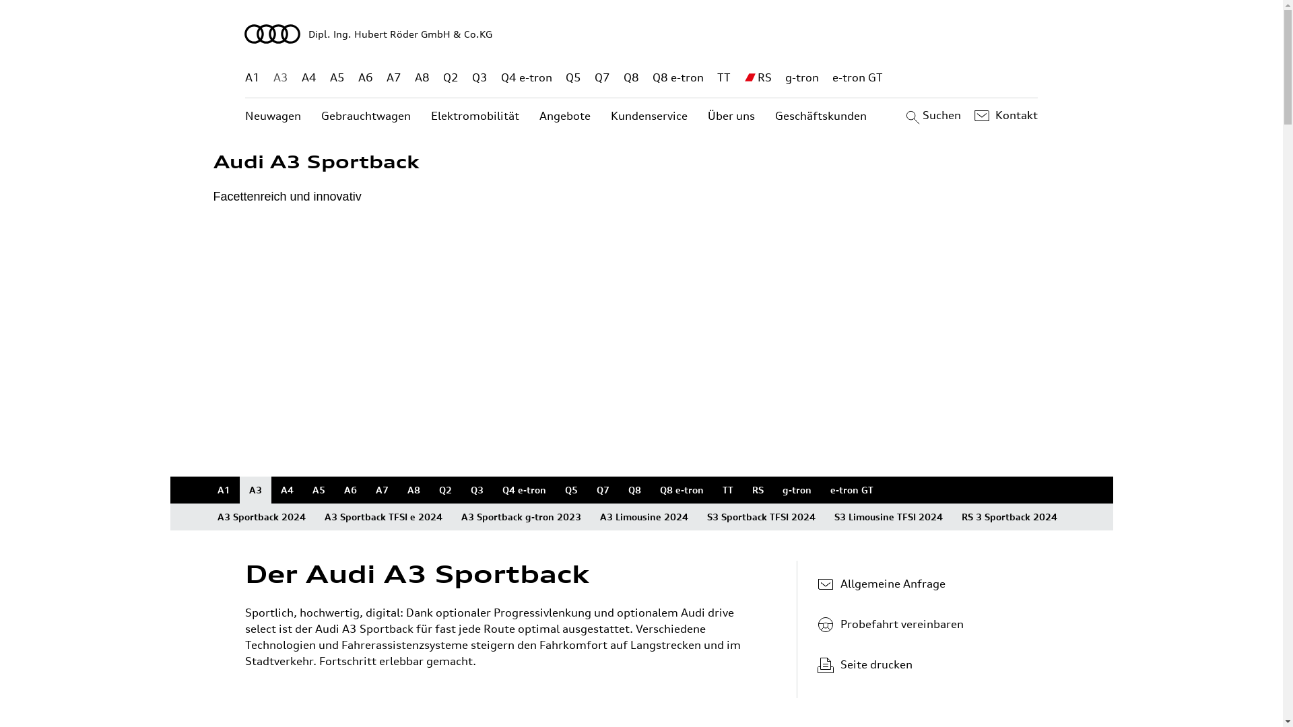  Describe the element at coordinates (281, 78) in the screenshot. I see `A3` at that location.